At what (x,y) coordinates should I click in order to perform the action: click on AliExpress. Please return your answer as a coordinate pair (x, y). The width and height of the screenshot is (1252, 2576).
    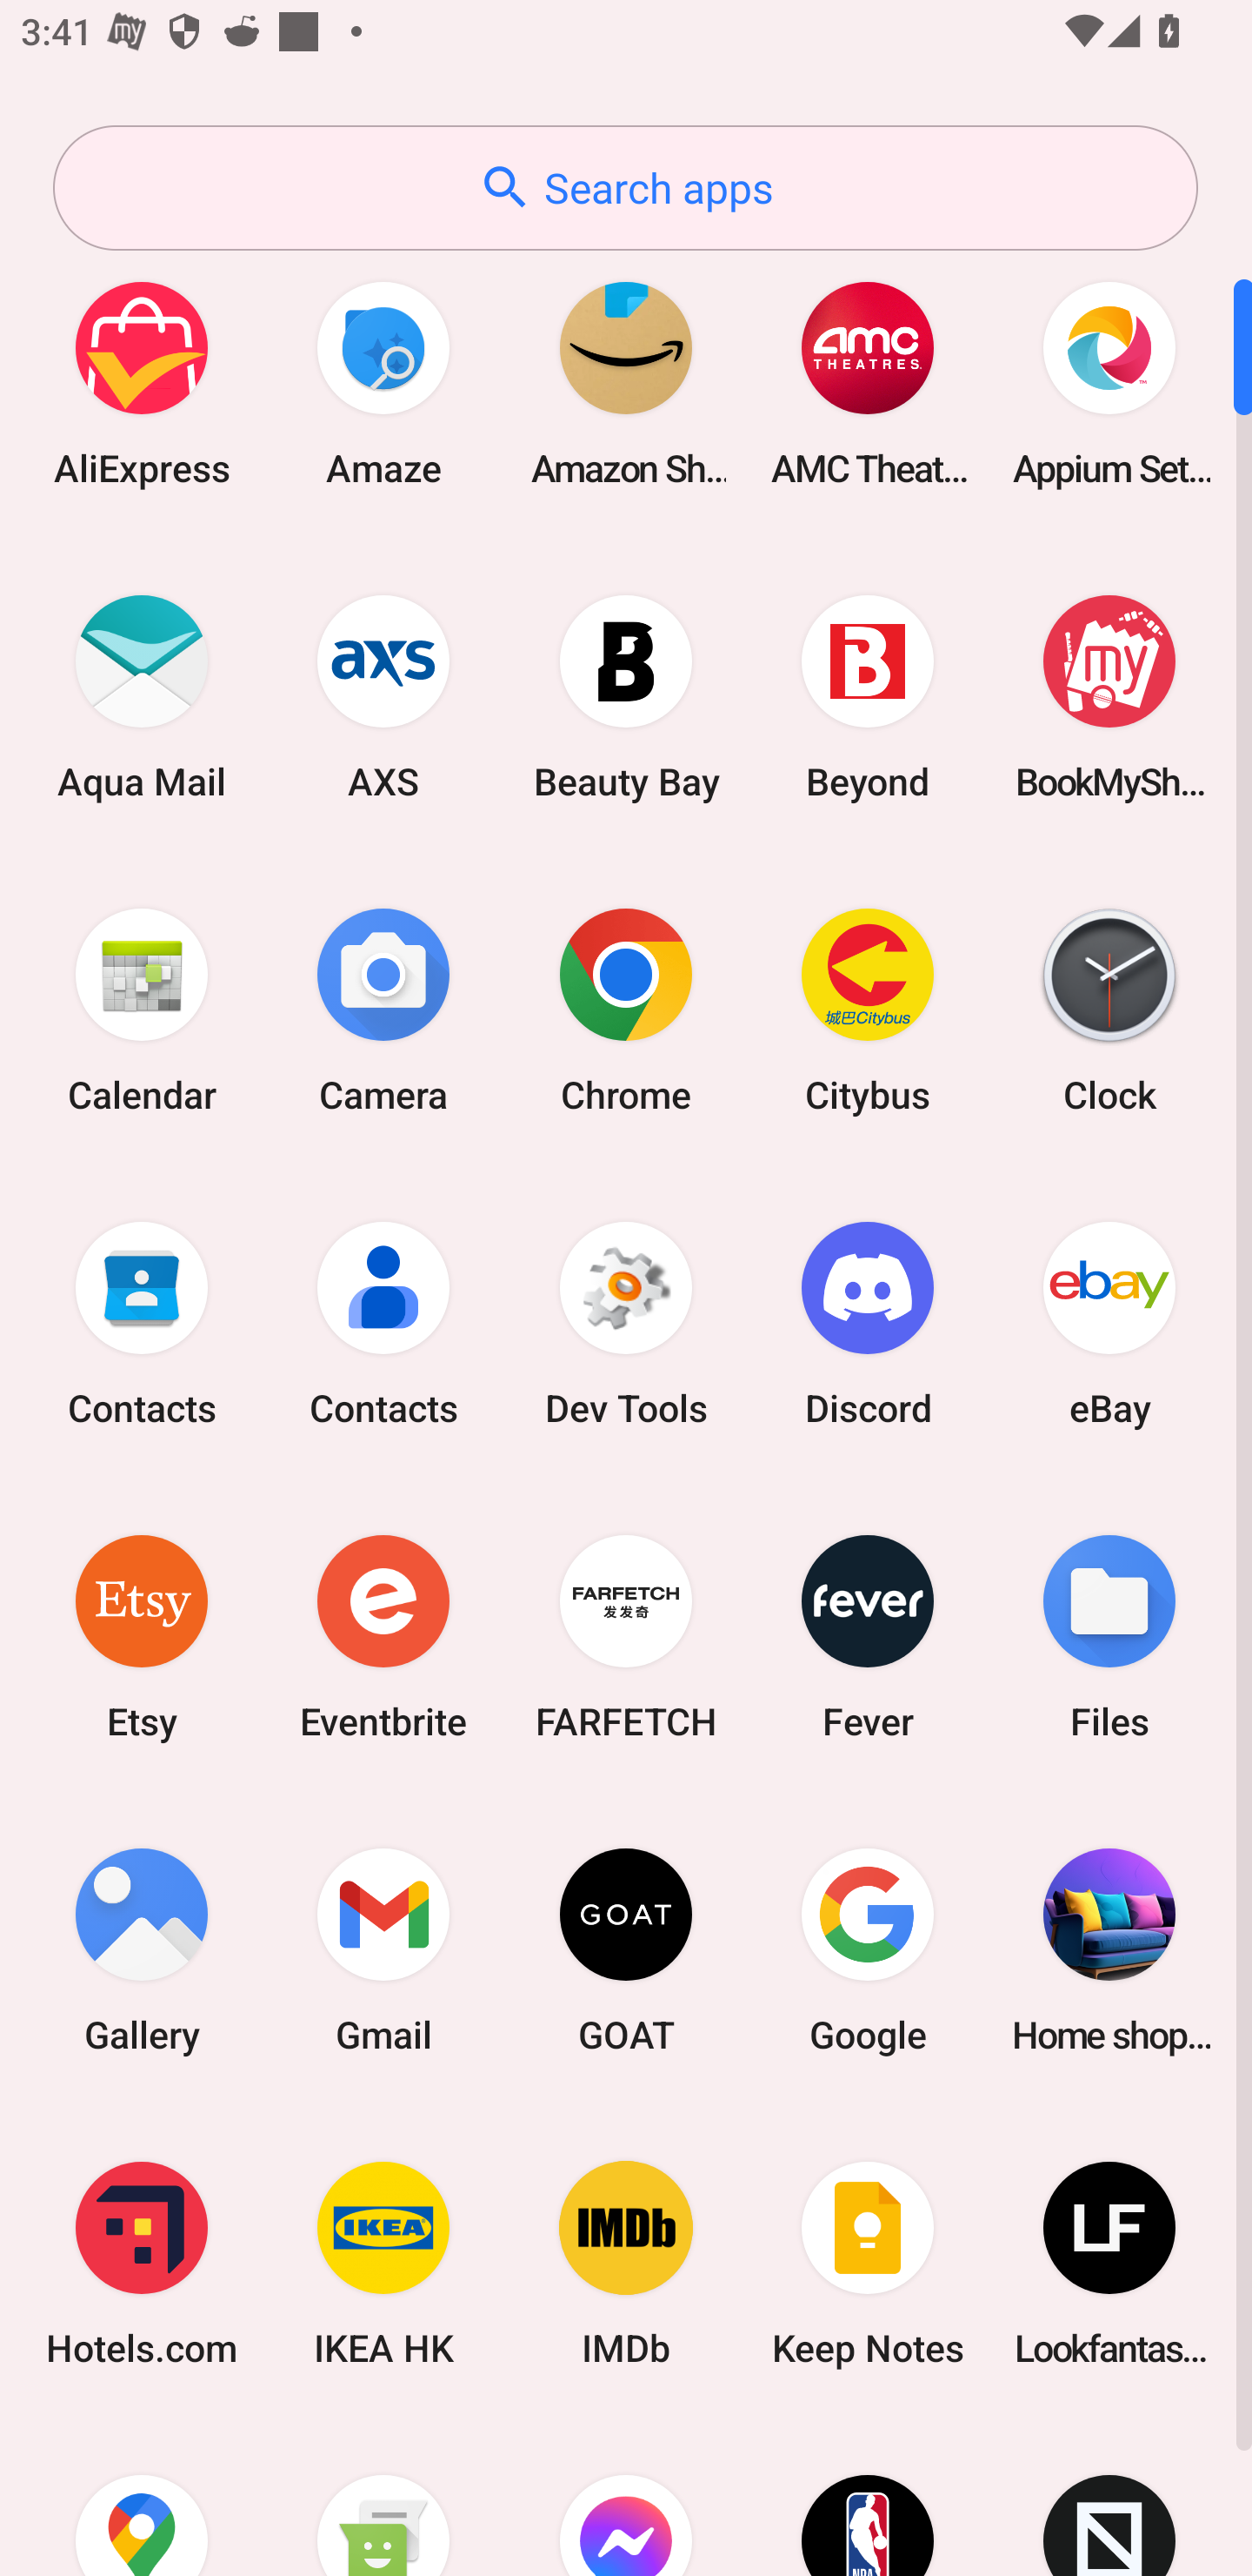
    Looking at the image, I should click on (142, 383).